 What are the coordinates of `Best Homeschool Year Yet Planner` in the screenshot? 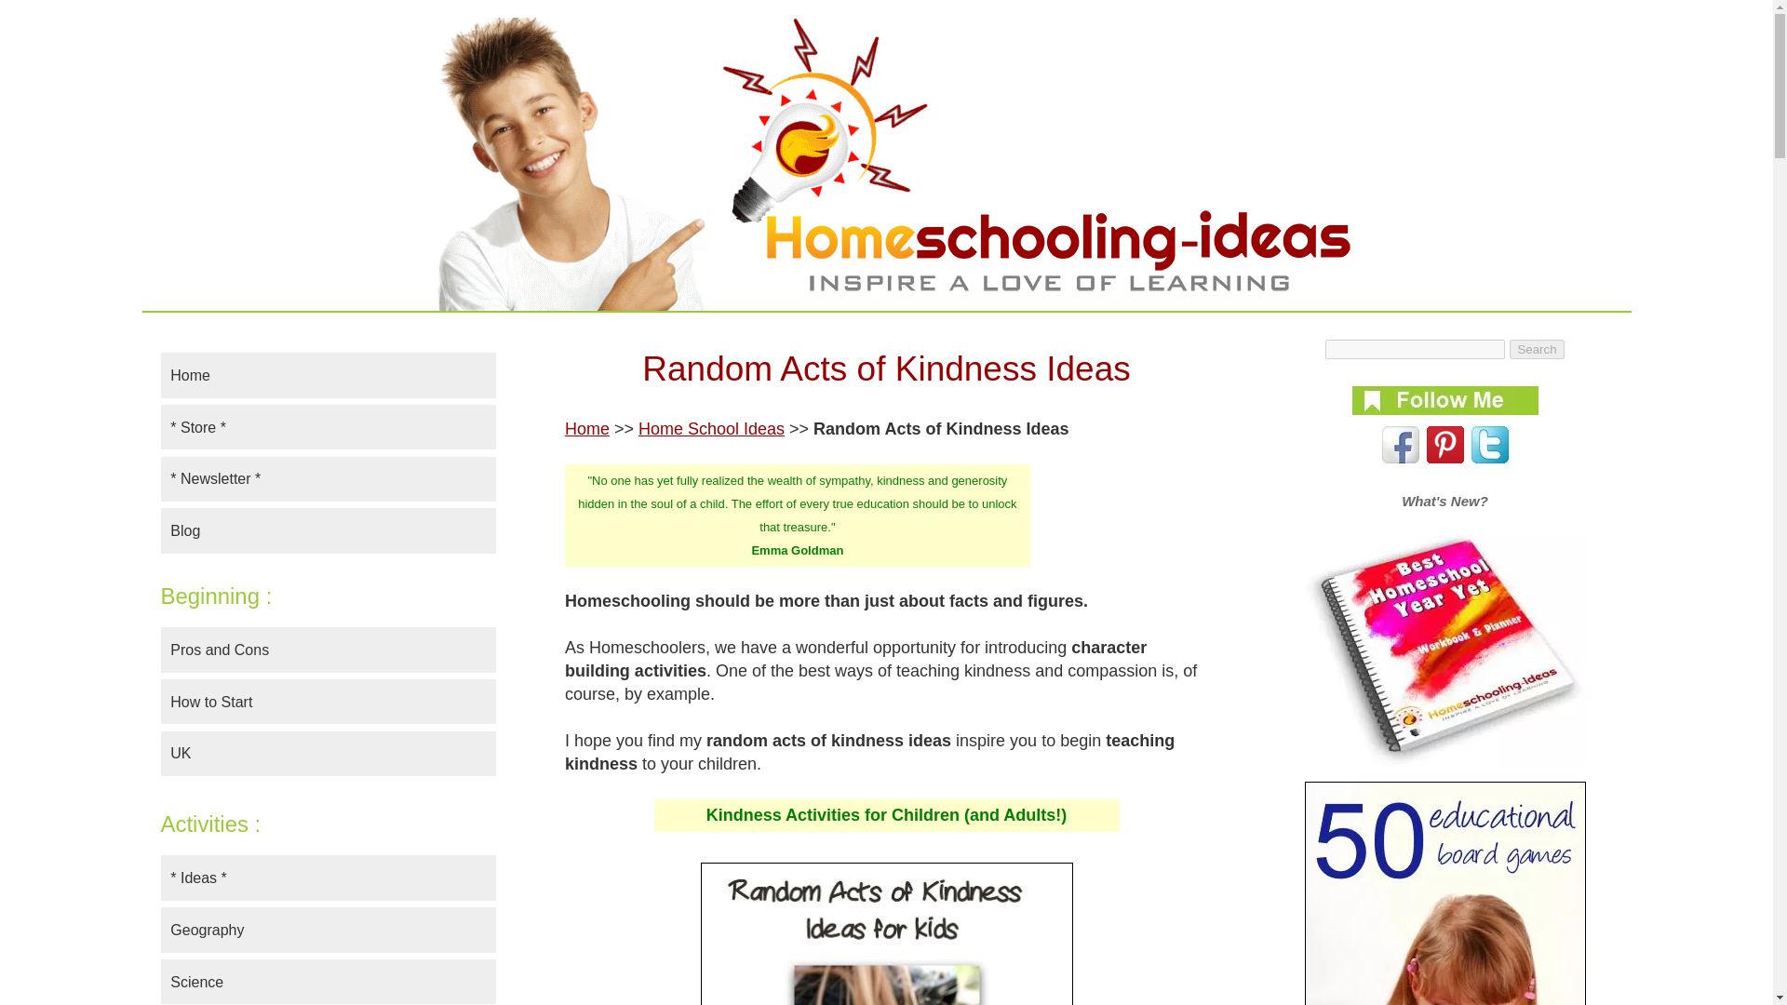 It's located at (1444, 650).